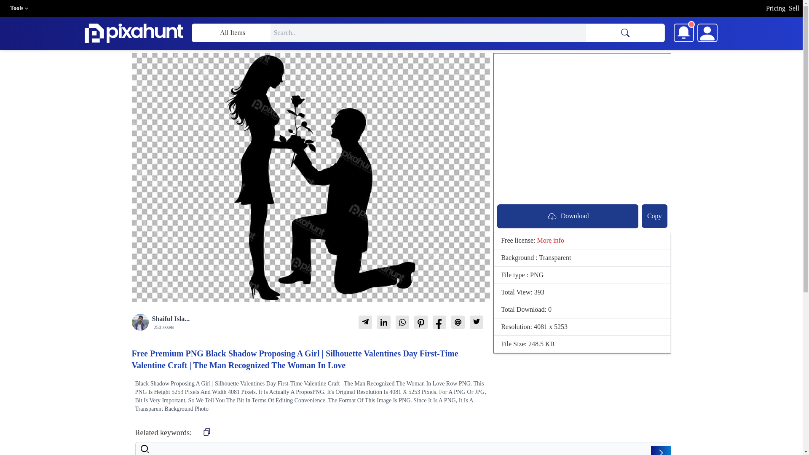  I want to click on Pricing, so click(776, 8).